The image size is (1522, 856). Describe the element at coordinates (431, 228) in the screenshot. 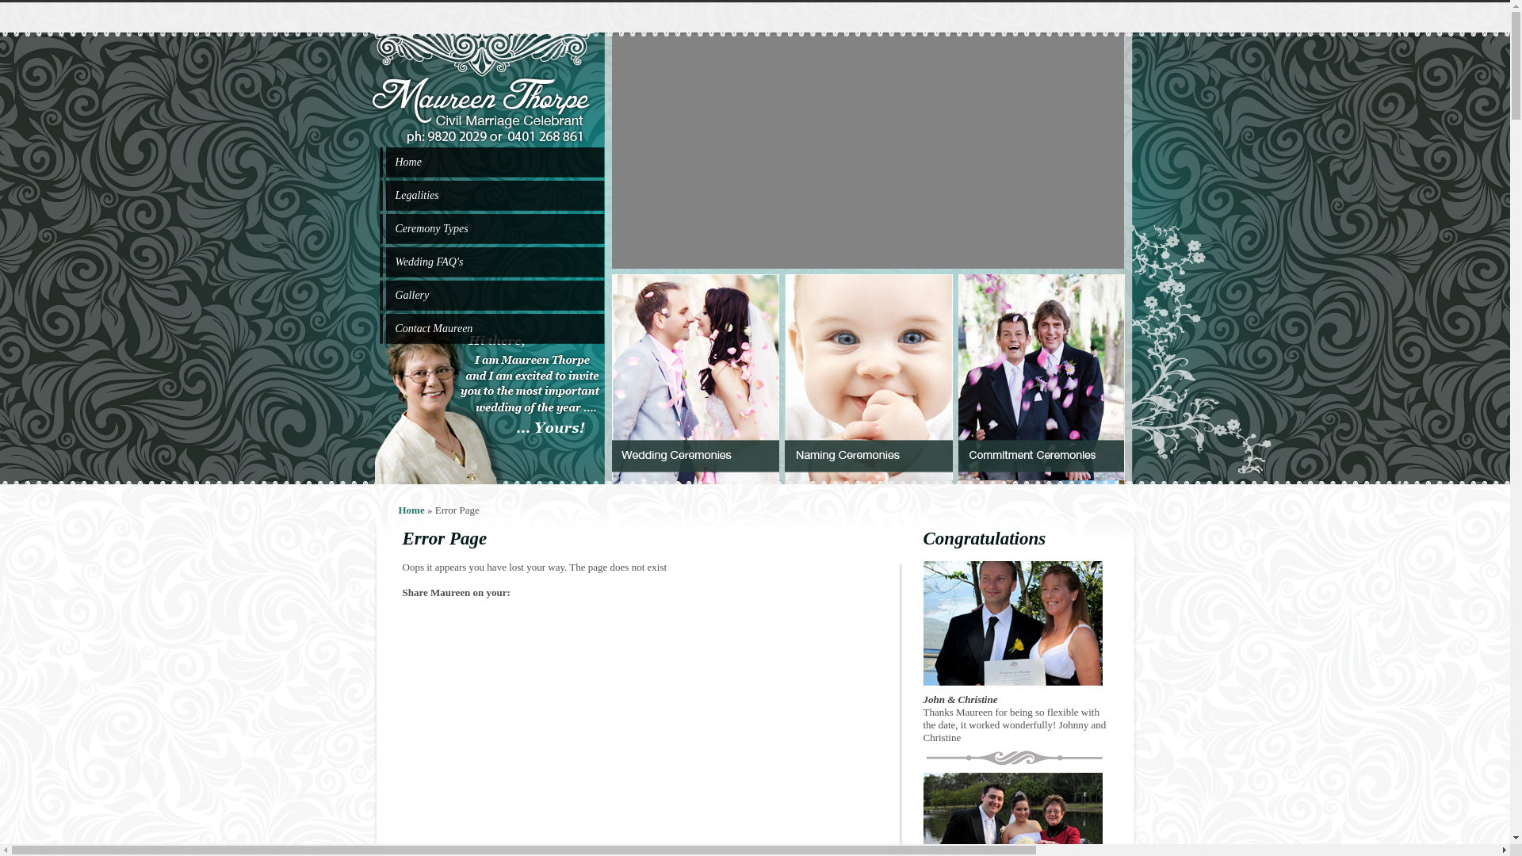

I see `Ceremony Types` at that location.